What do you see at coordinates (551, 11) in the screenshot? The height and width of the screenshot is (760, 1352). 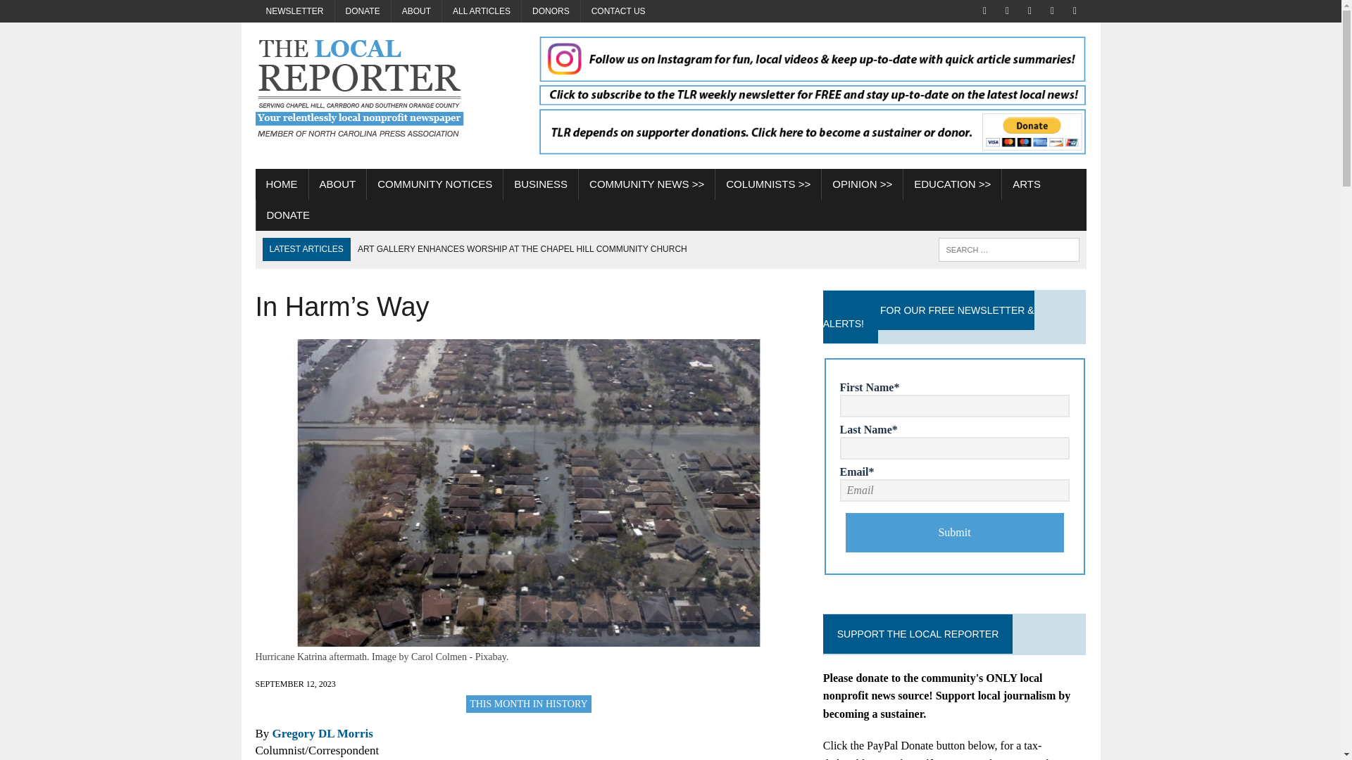 I see `DONORS` at bounding box center [551, 11].